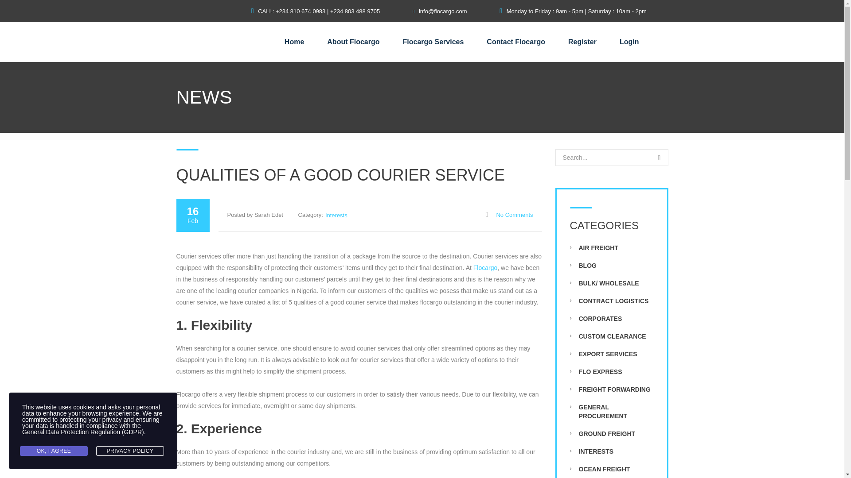 The height and width of the screenshot is (478, 851). I want to click on AIR FREIGHT, so click(598, 248).